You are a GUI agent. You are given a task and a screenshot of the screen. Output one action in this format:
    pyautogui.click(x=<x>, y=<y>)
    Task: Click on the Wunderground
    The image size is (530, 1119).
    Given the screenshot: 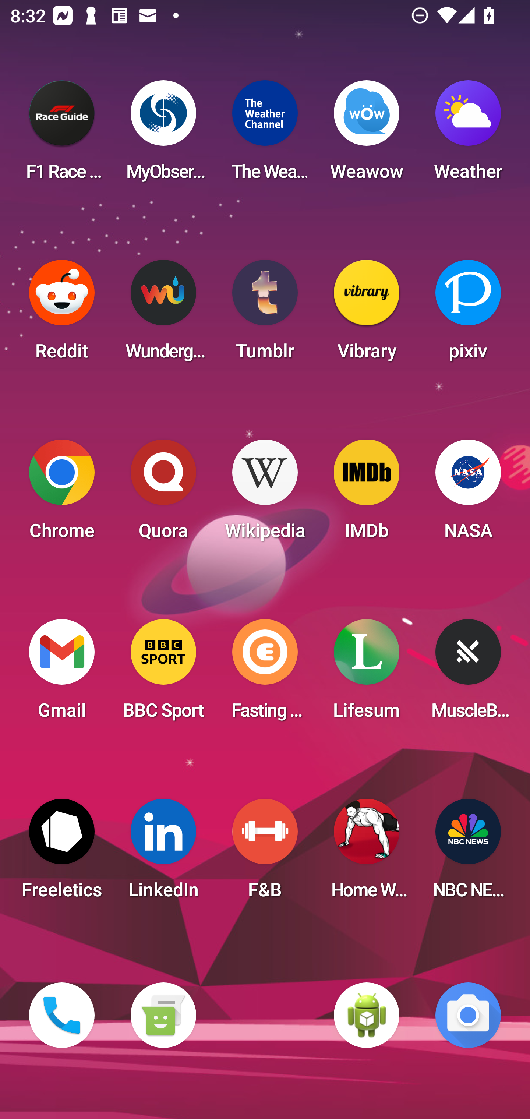 What is the action you would take?
    pyautogui.click(x=163, y=314)
    